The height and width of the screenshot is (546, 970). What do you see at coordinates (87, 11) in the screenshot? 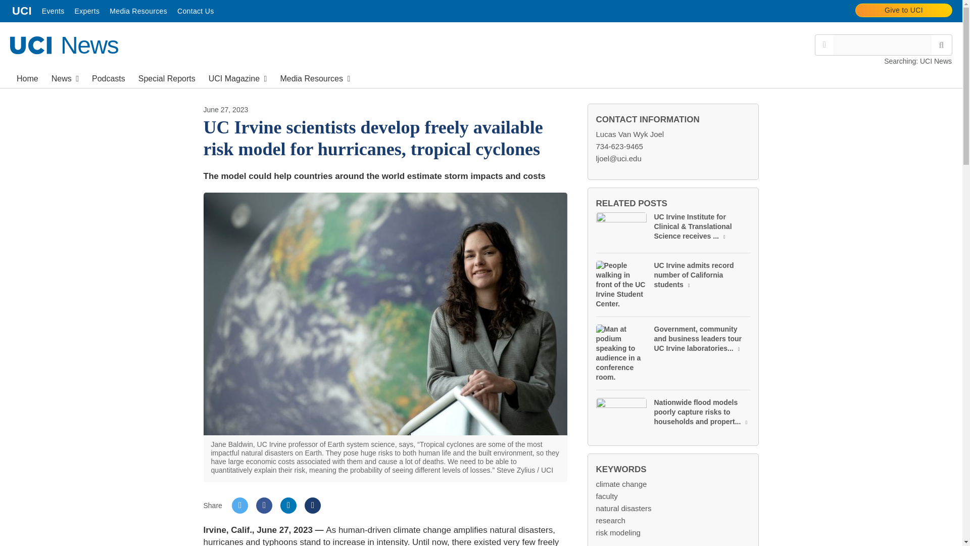
I see `Experts` at bounding box center [87, 11].